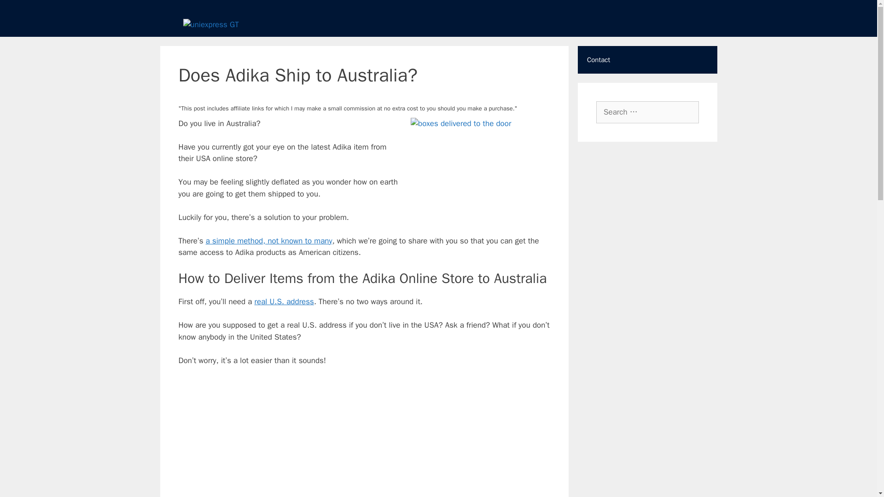  Describe the element at coordinates (211, 24) in the screenshot. I see `uniexpress GT` at that location.